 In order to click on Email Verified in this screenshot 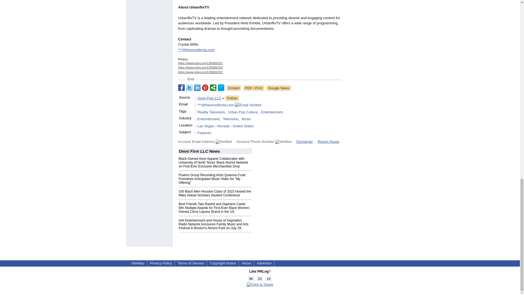, I will do `click(248, 105)`.